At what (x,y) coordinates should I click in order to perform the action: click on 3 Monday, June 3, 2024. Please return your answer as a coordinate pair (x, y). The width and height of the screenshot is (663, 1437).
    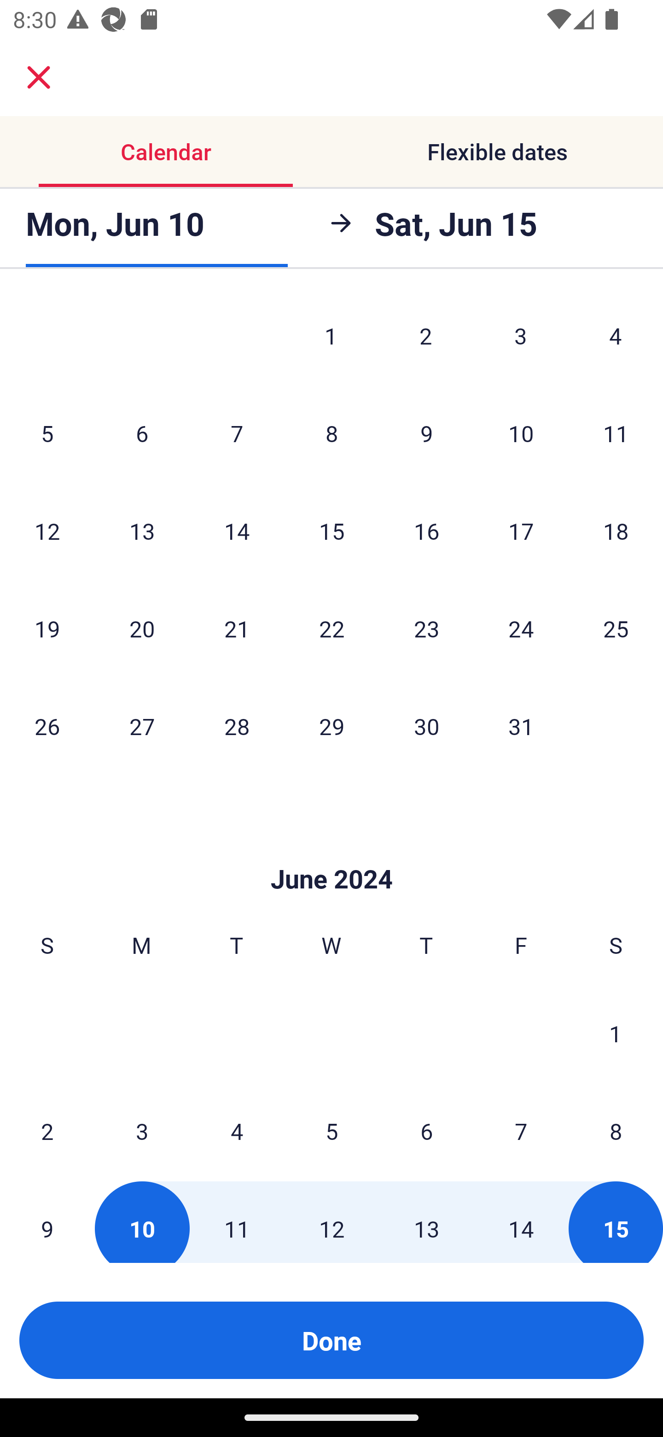
    Looking at the image, I should click on (142, 1131).